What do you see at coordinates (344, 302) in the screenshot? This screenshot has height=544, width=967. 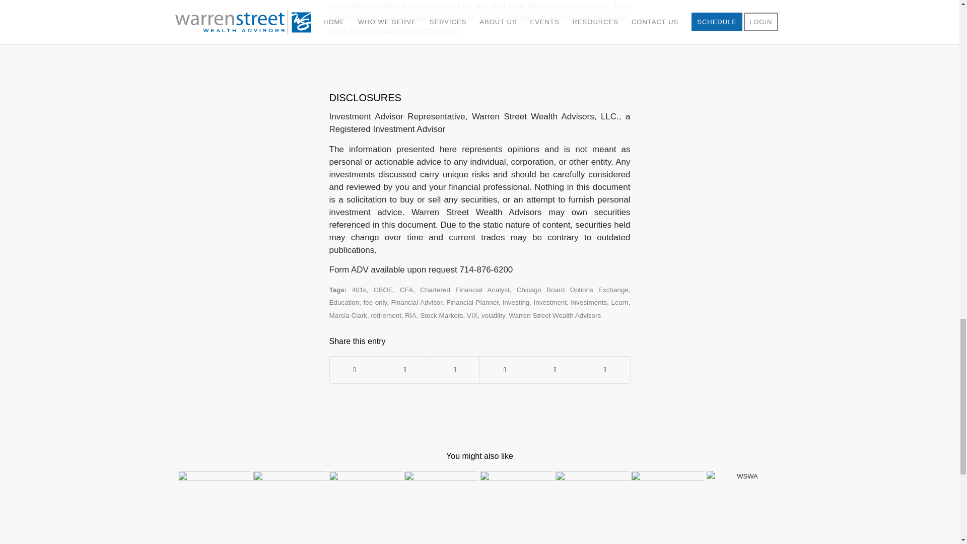 I see `Education` at bounding box center [344, 302].